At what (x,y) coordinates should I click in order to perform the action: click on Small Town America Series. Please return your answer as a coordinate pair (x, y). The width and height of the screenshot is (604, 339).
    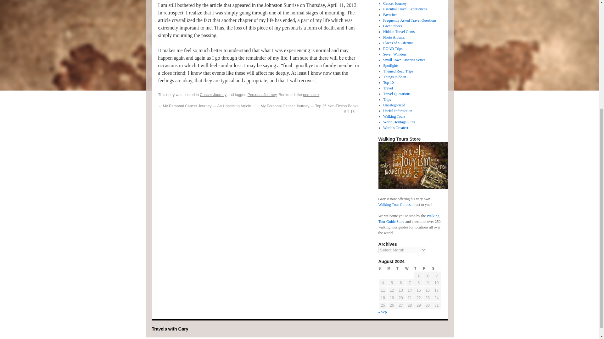
    Looking at the image, I should click on (404, 60).